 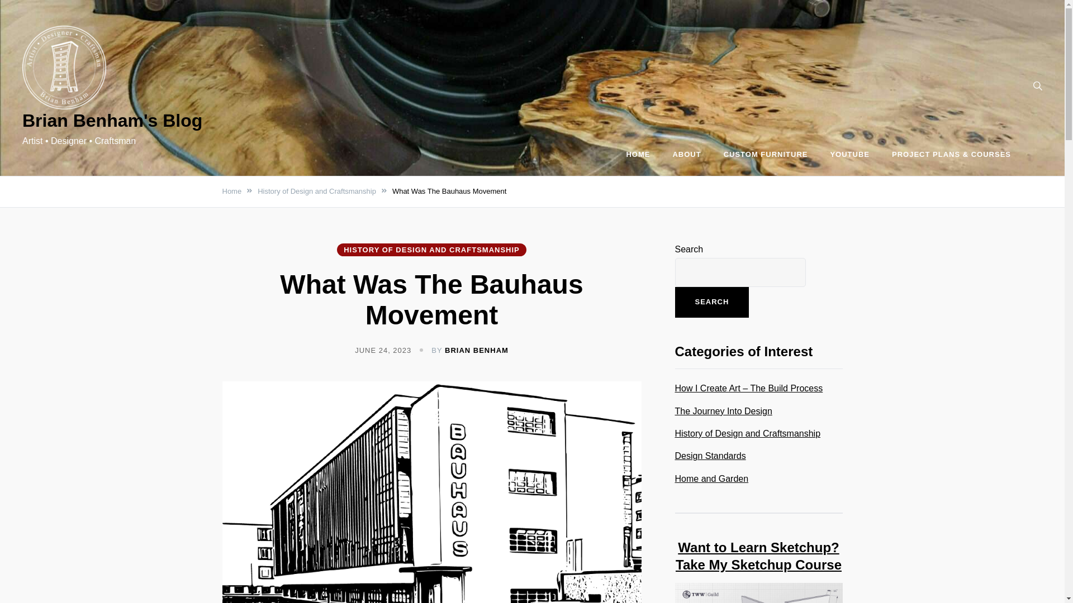 I want to click on History of Design and Craftsmanship, so click(x=316, y=191).